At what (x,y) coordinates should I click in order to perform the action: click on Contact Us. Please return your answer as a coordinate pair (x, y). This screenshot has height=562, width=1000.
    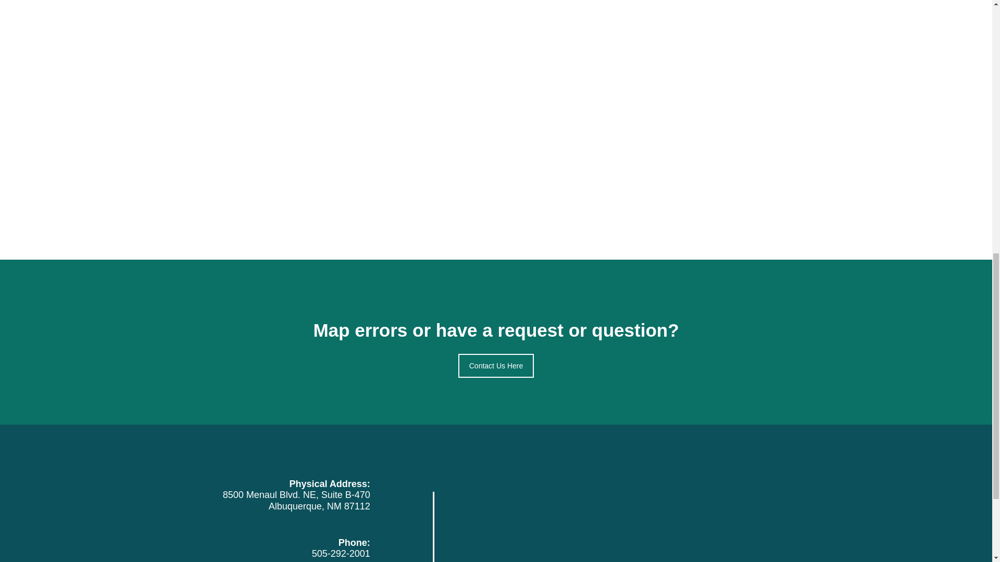
    Looking at the image, I should click on (496, 365).